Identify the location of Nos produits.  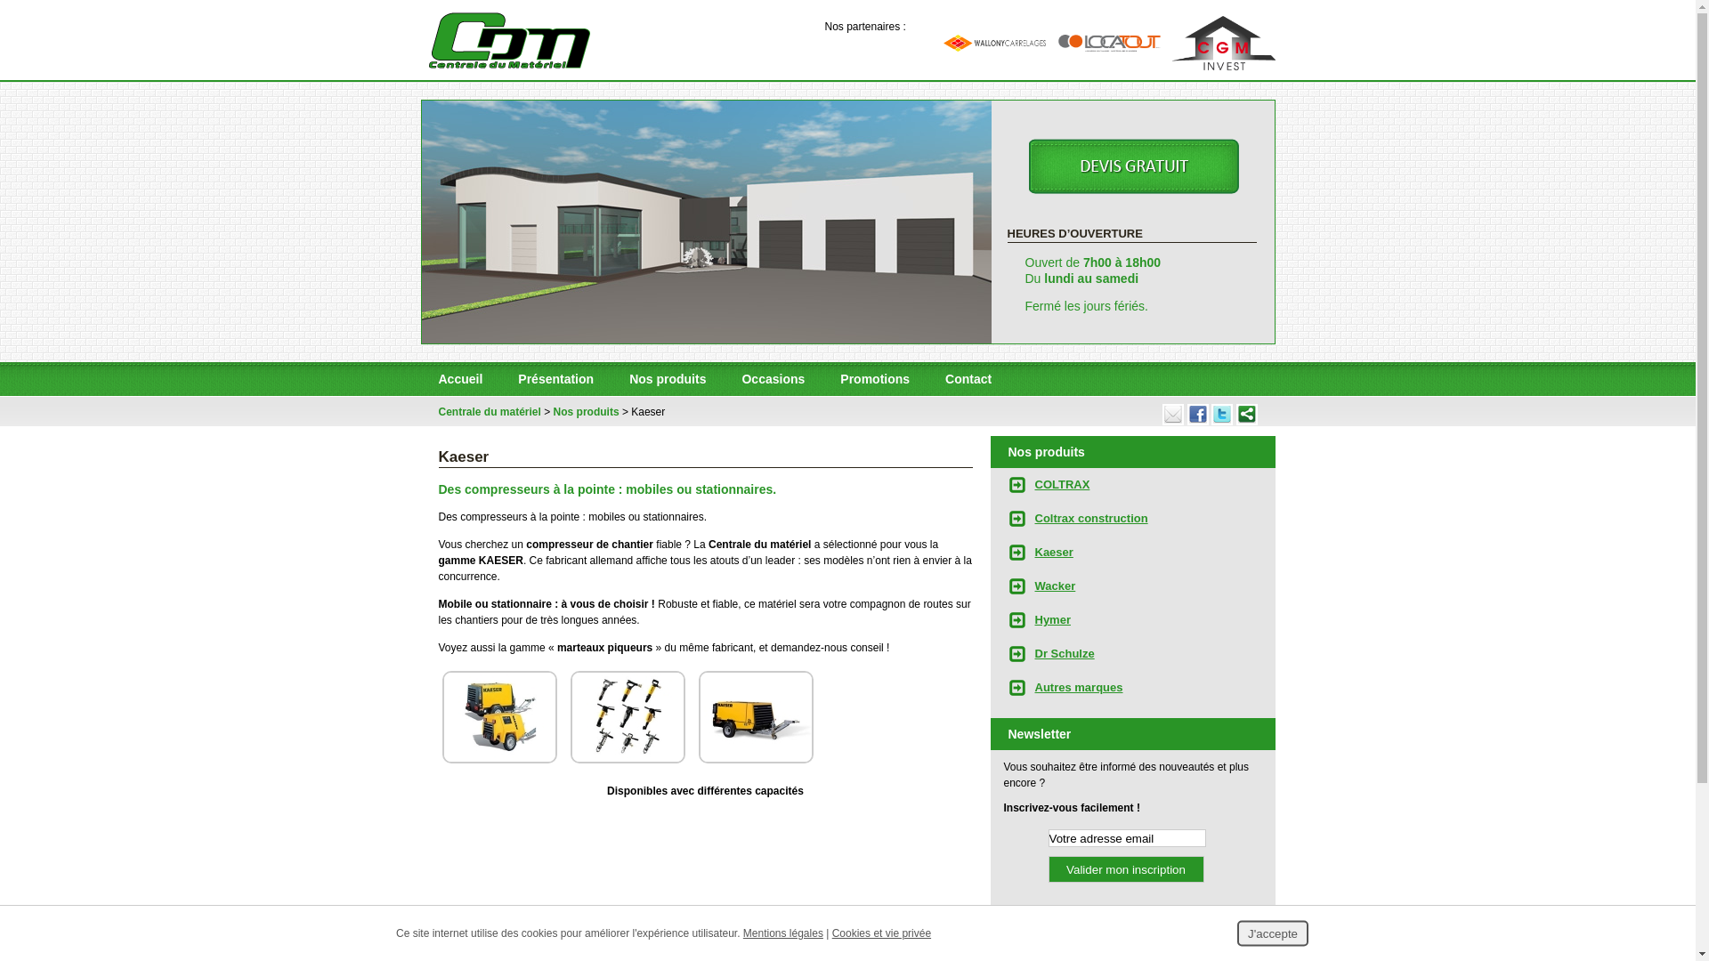
(668, 379).